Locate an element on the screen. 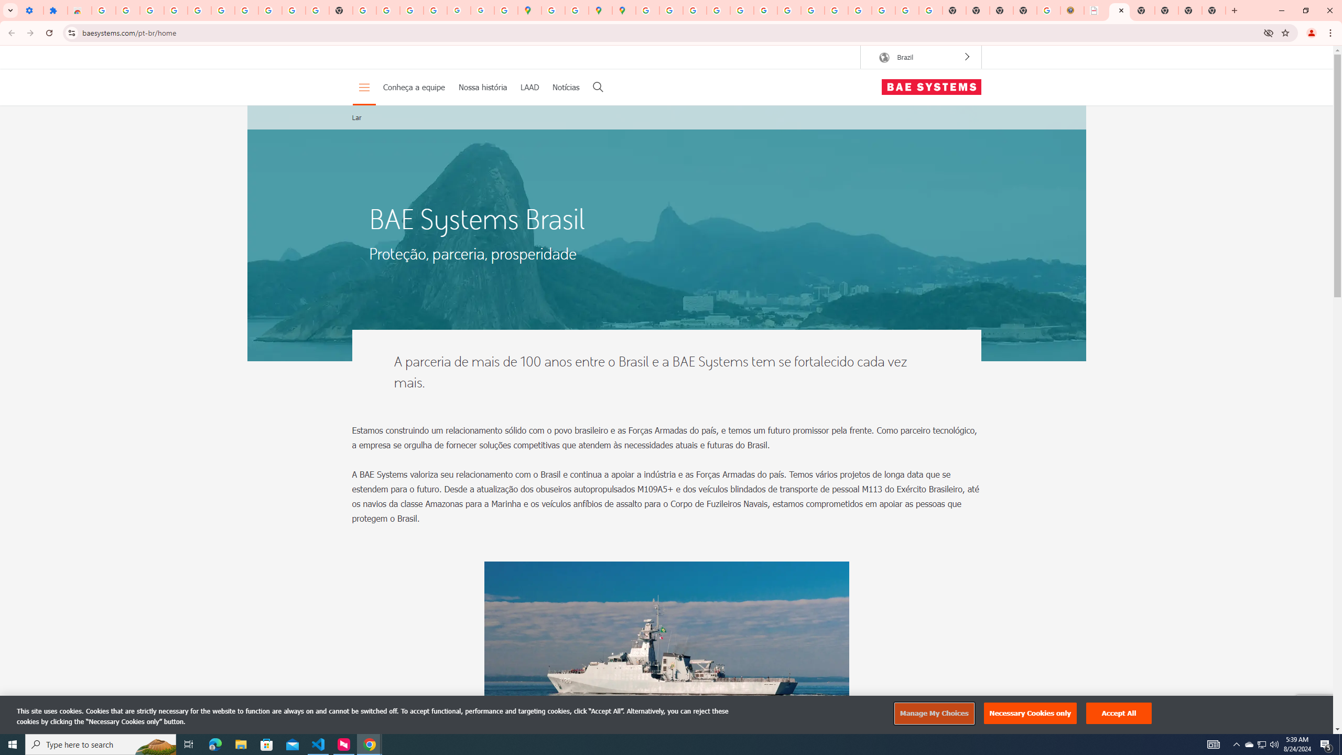  Reviews: Helix Fruit Jump Arcade Game is located at coordinates (80, 10).